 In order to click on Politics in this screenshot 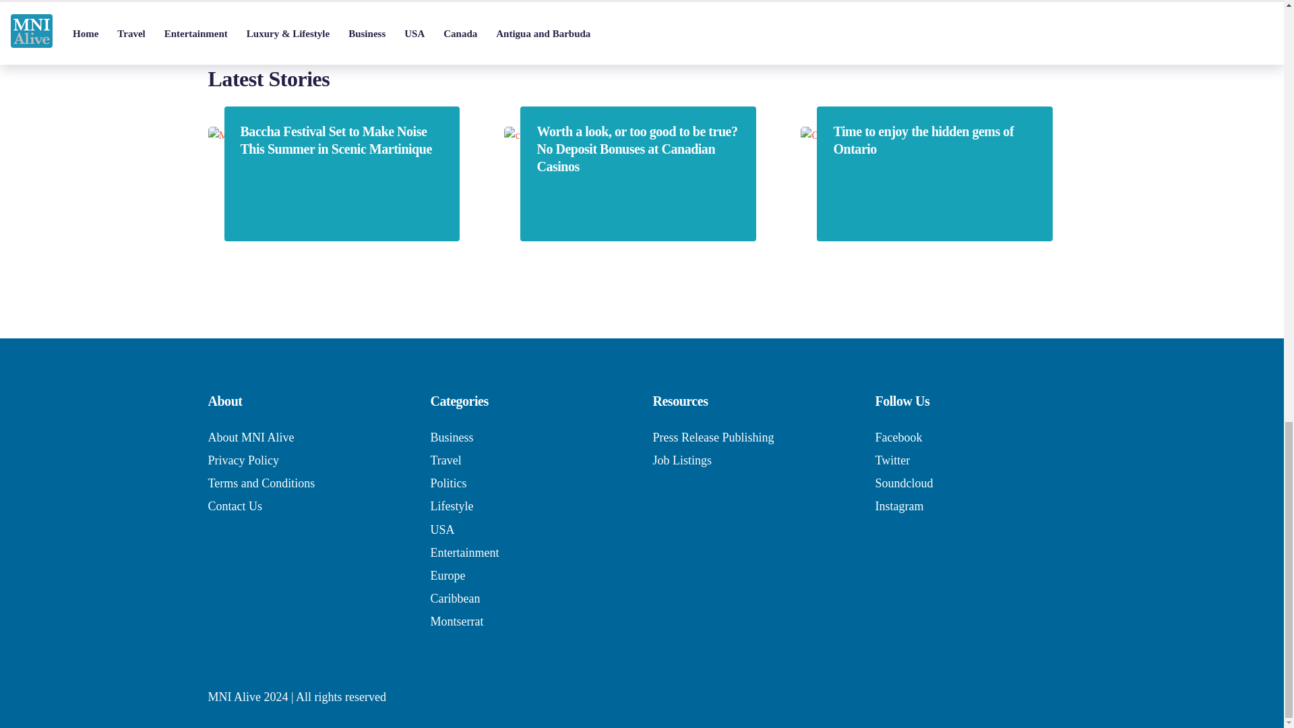, I will do `click(448, 483)`.